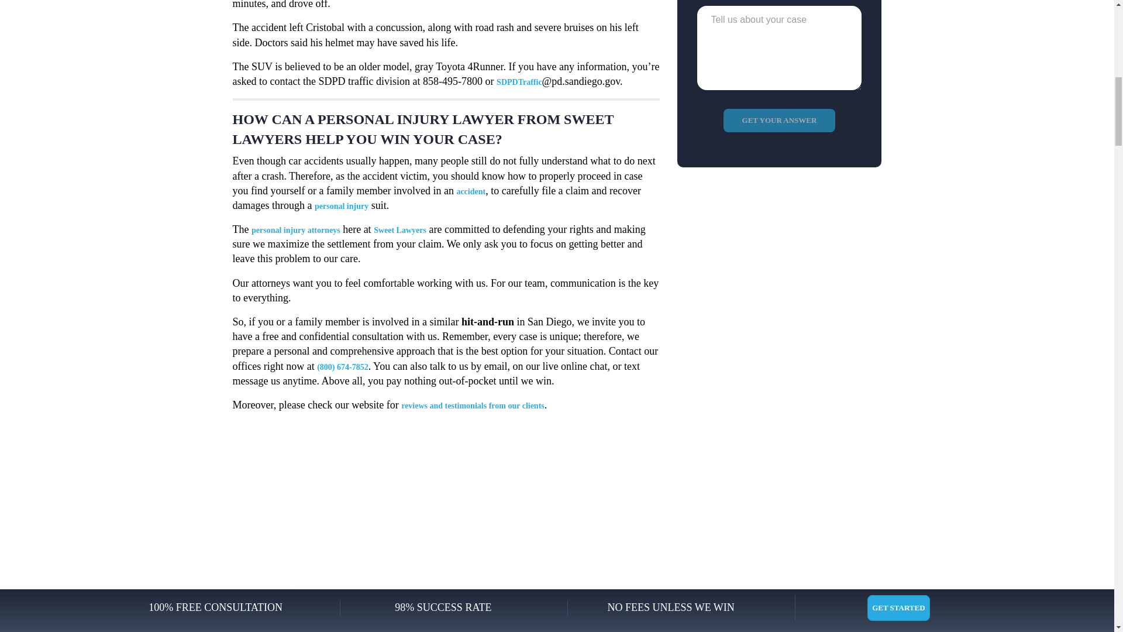  Describe the element at coordinates (519, 82) in the screenshot. I see `SDPDTraffic` at that location.